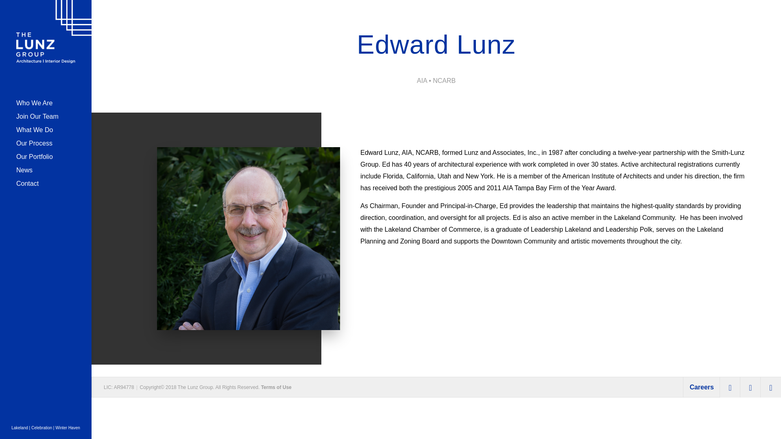 This screenshot has width=781, height=439. I want to click on Terms of Use, so click(276, 387).